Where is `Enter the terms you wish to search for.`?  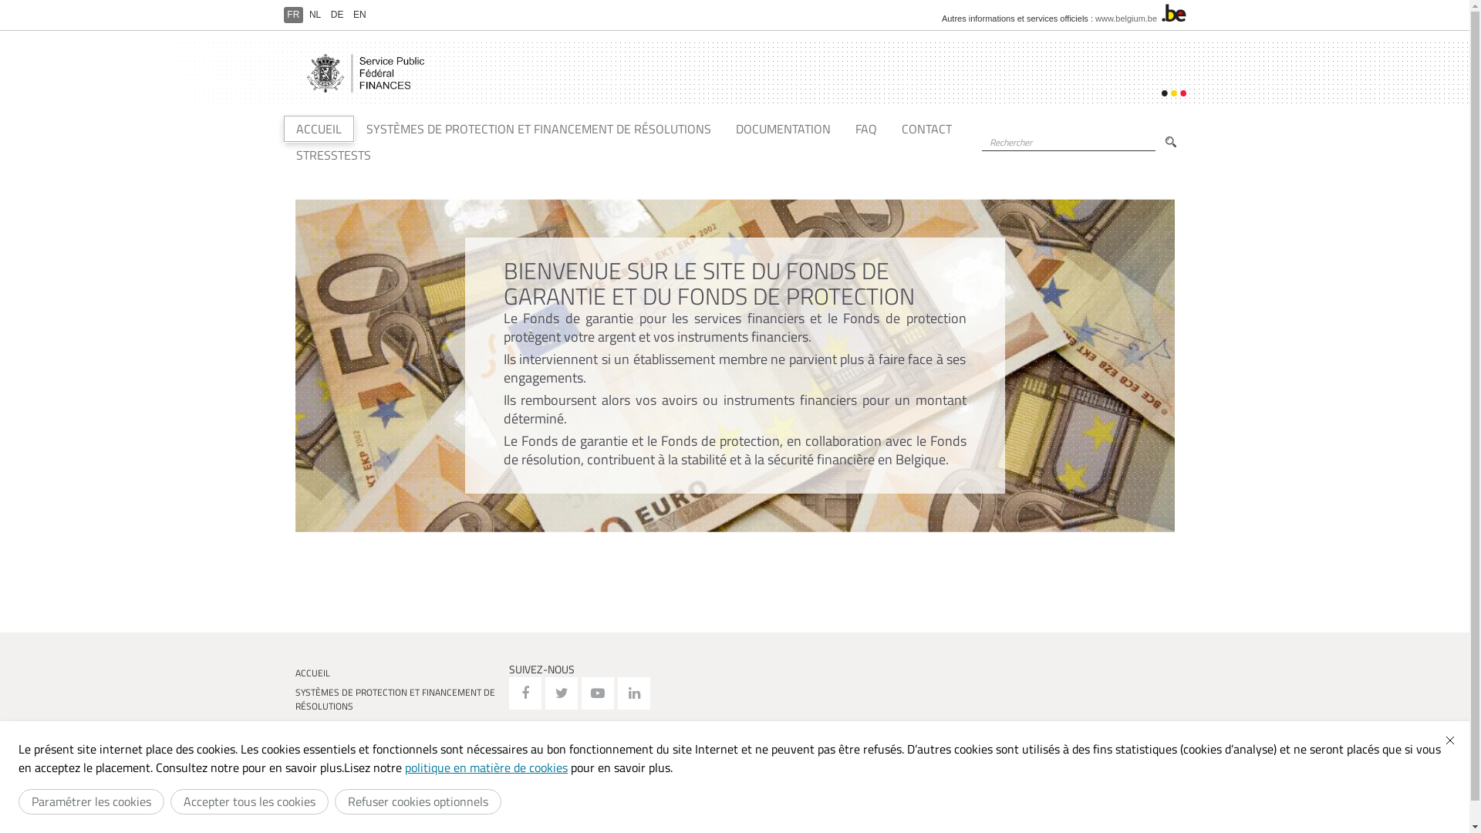 Enter the terms you wish to search for. is located at coordinates (1068, 143).